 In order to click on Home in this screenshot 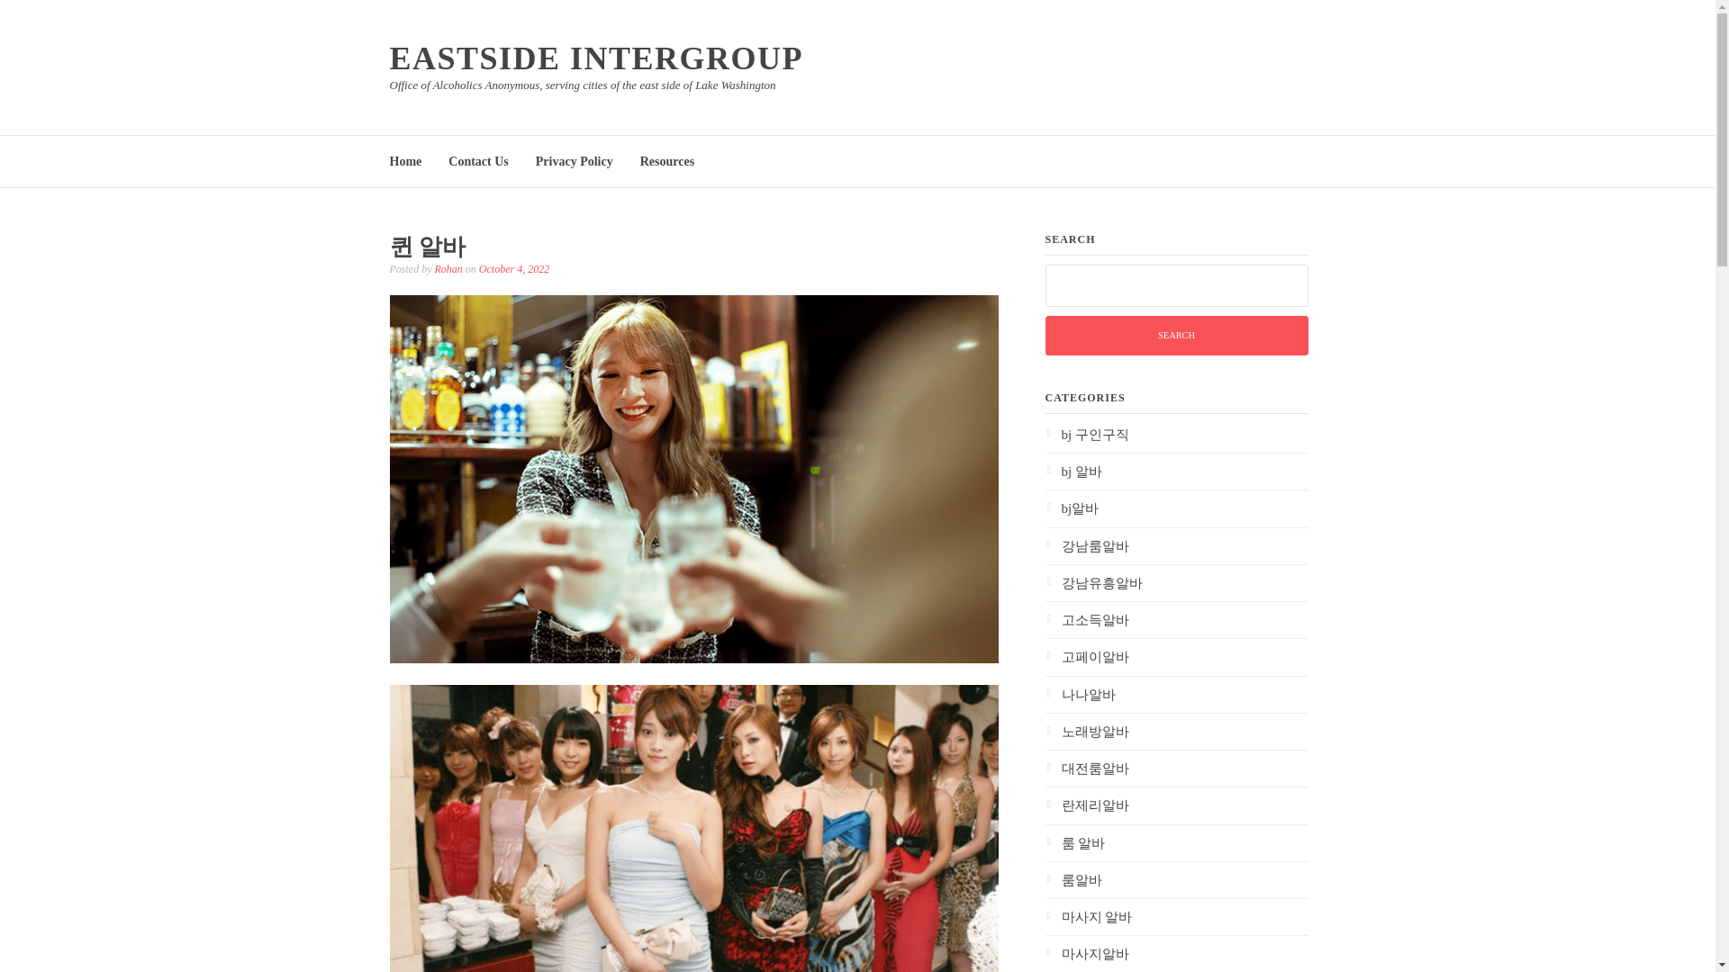, I will do `click(405, 160)`.